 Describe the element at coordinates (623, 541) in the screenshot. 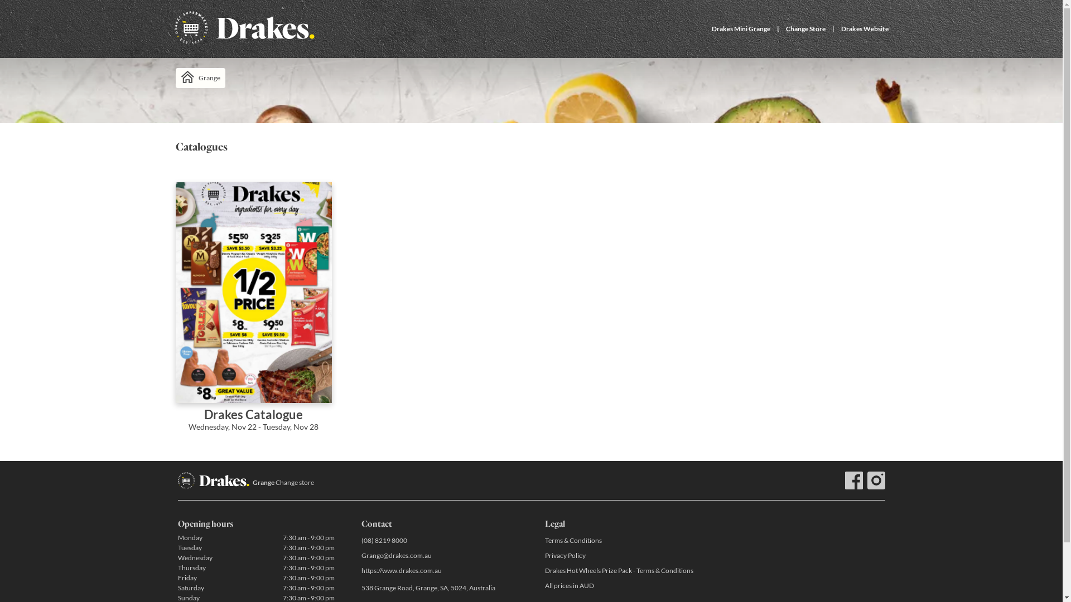

I see `Terms & Conditions` at that location.